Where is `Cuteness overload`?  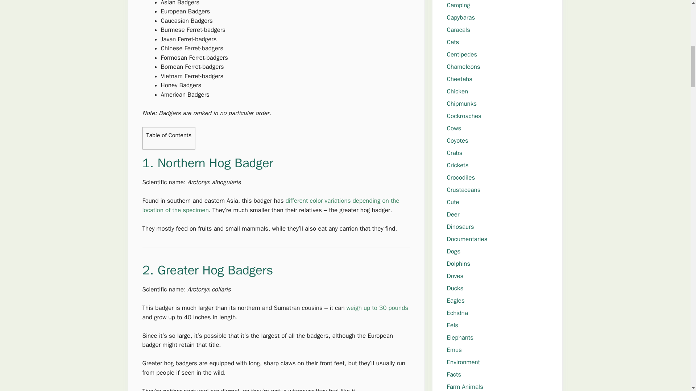 Cuteness overload is located at coordinates (452, 202).